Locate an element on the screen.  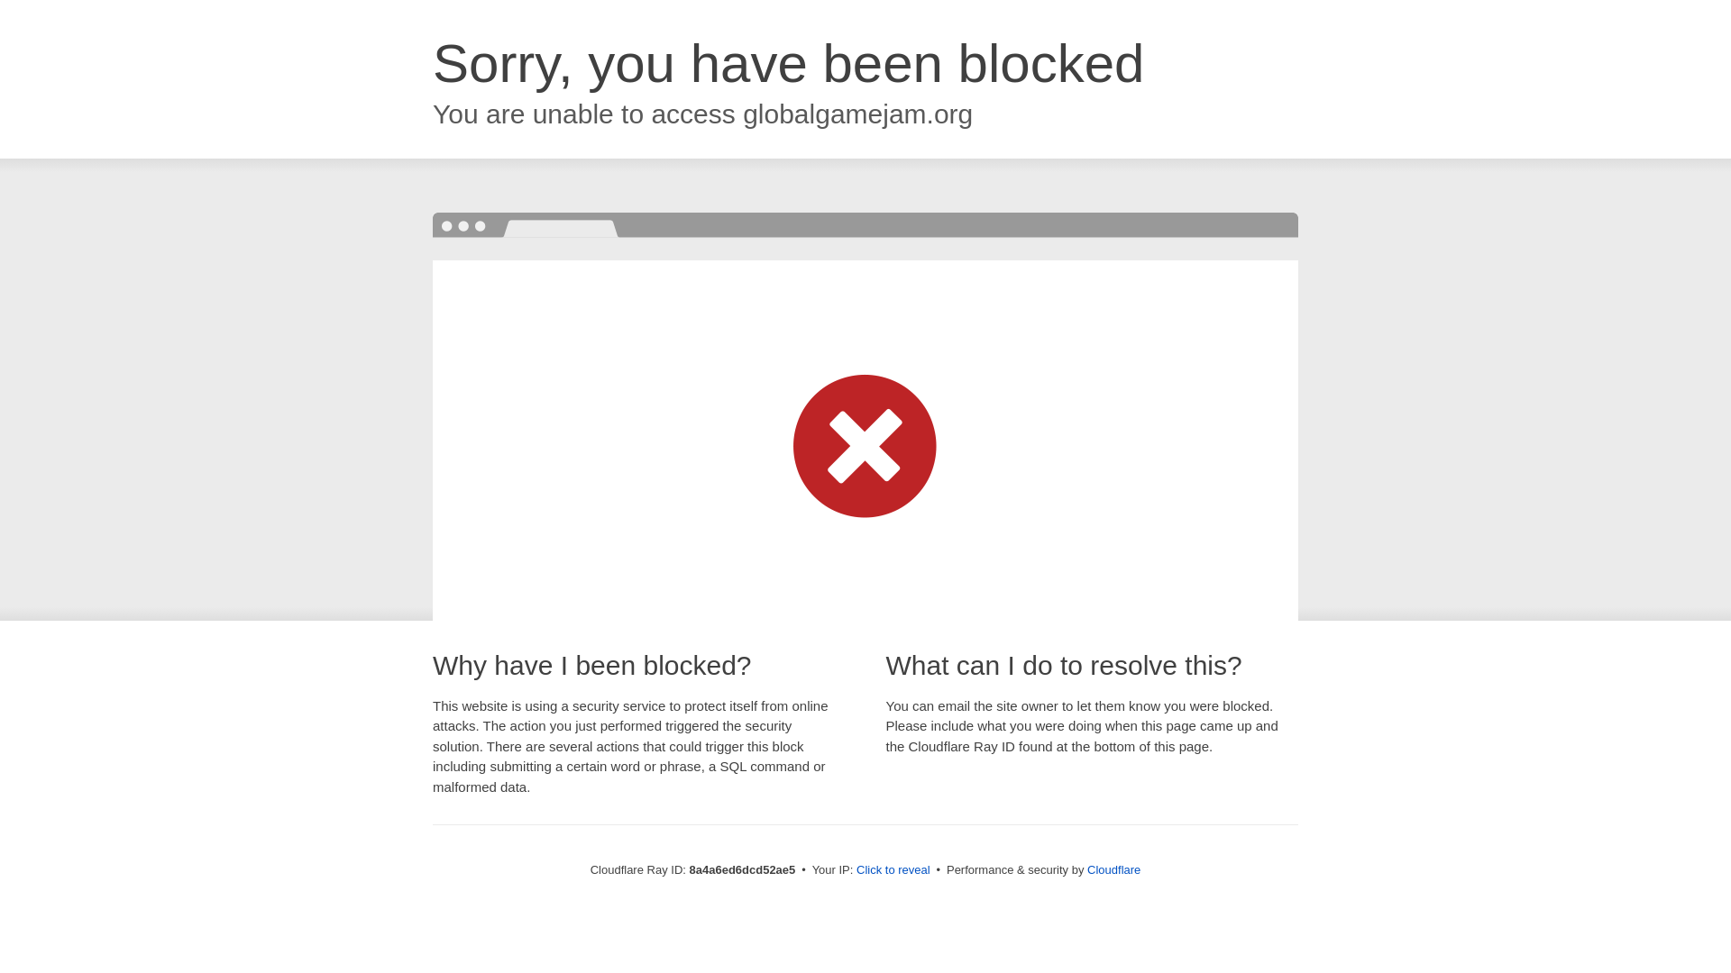
Click to reveal is located at coordinates (893, 870).